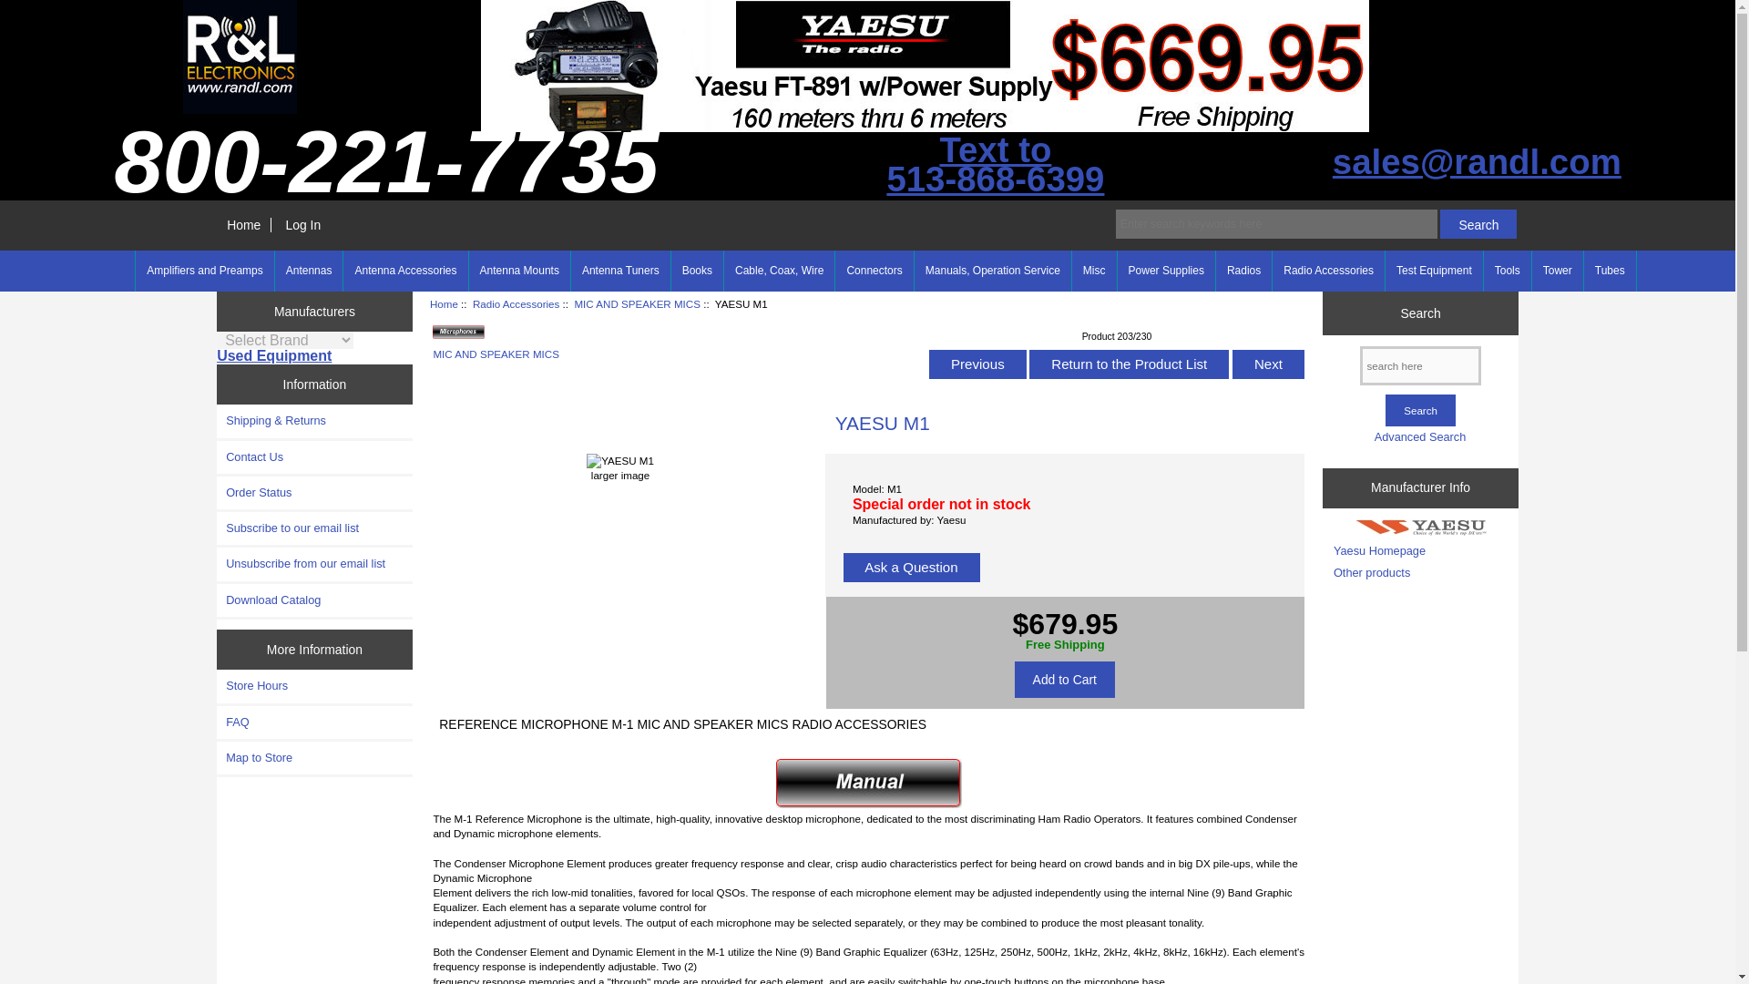 This screenshot has height=984, width=1749. Describe the element at coordinates (404, 271) in the screenshot. I see `Antenna Accessories` at that location.